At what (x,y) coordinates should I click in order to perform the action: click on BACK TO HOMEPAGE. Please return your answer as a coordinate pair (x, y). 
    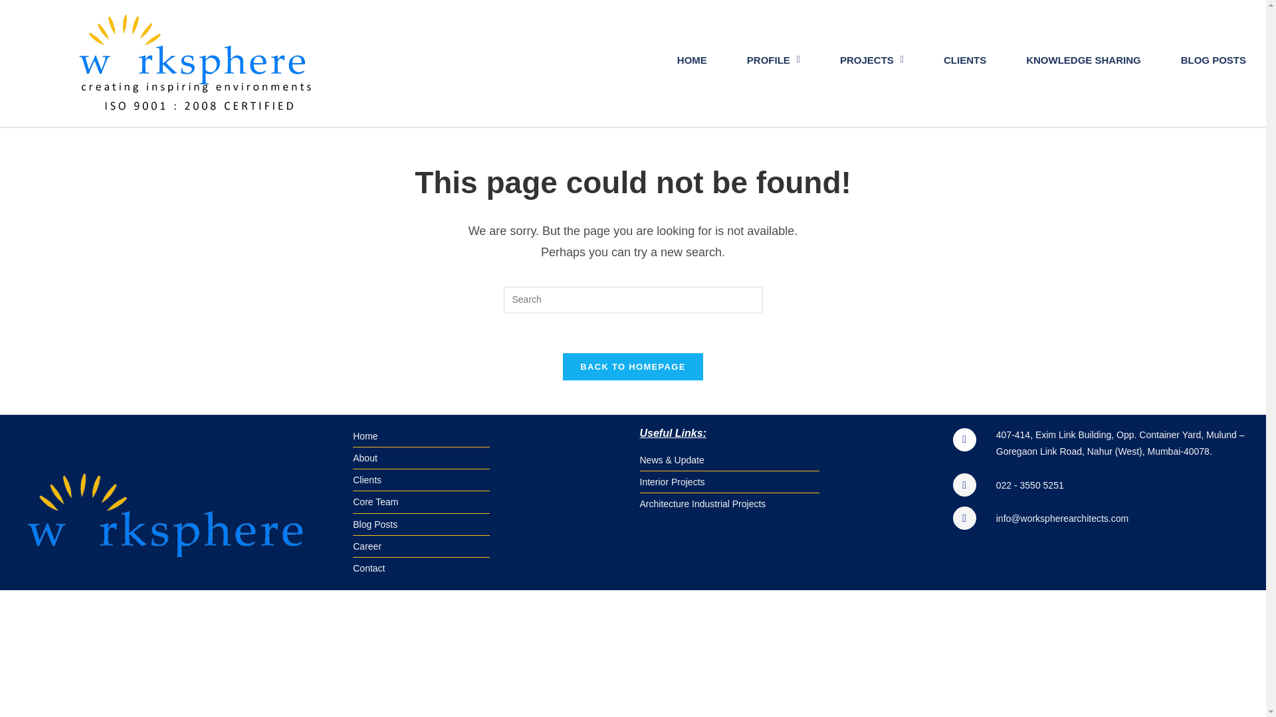
    Looking at the image, I should click on (633, 366).